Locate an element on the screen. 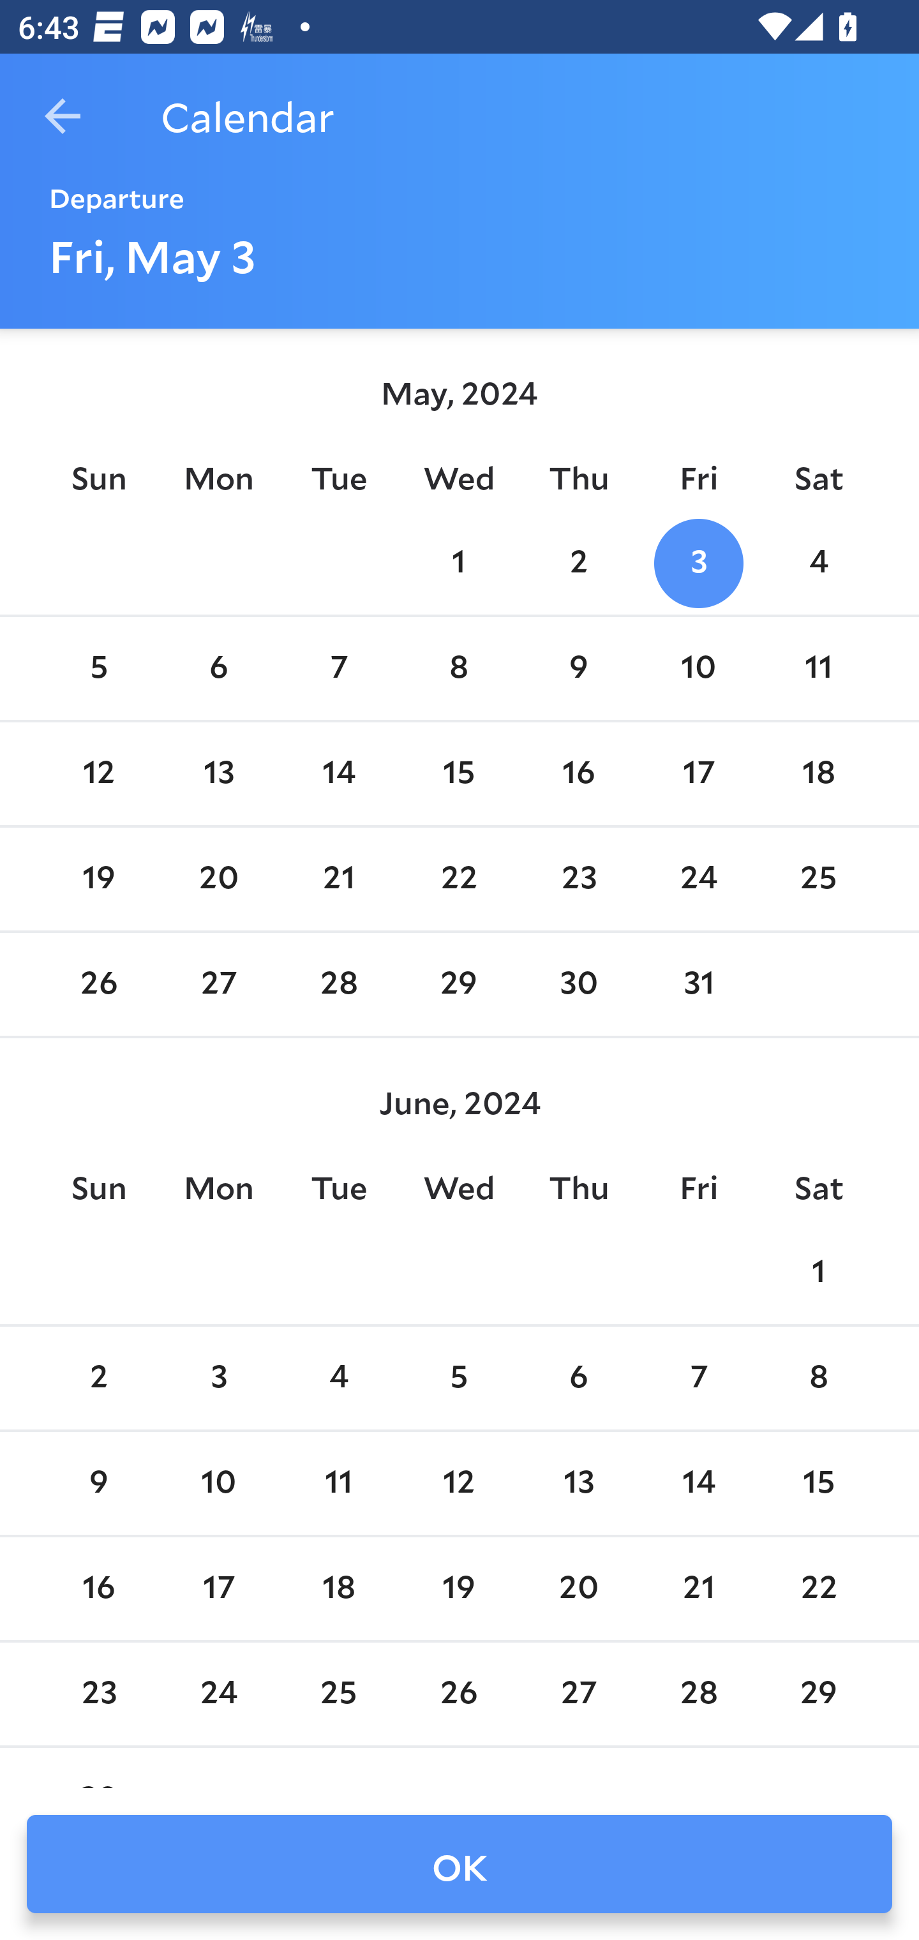 The width and height of the screenshot is (919, 1940). 15 is located at coordinates (818, 1484).